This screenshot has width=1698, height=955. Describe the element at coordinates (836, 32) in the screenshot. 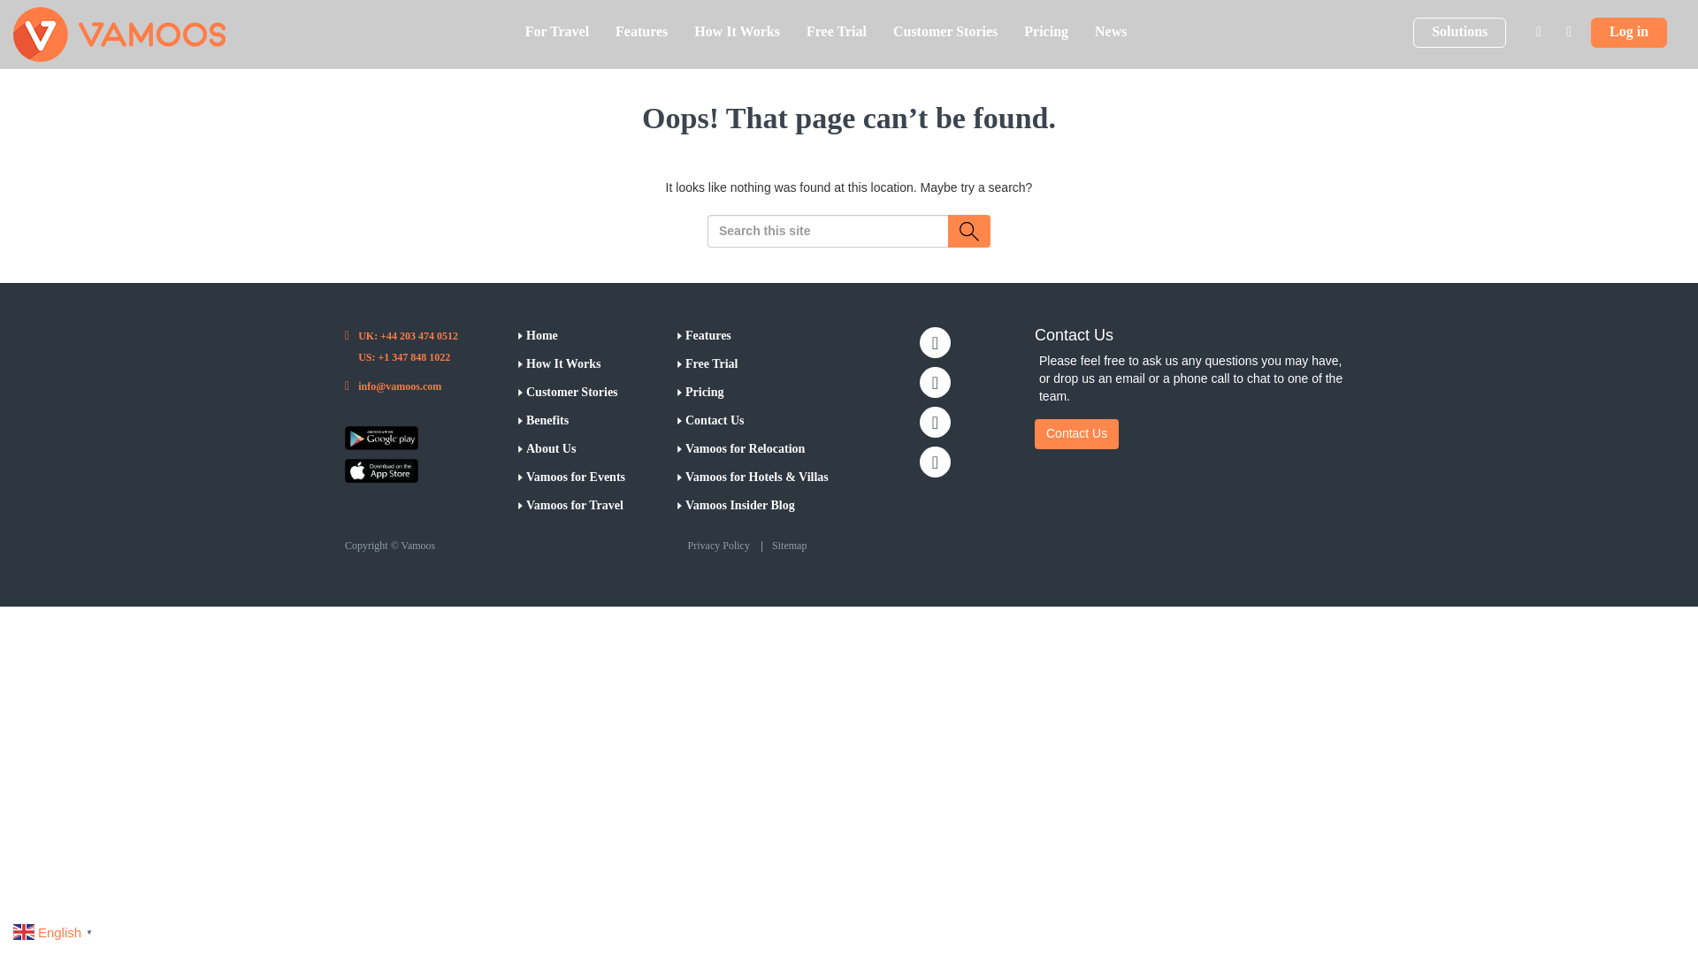

I see `Free Trial` at that location.